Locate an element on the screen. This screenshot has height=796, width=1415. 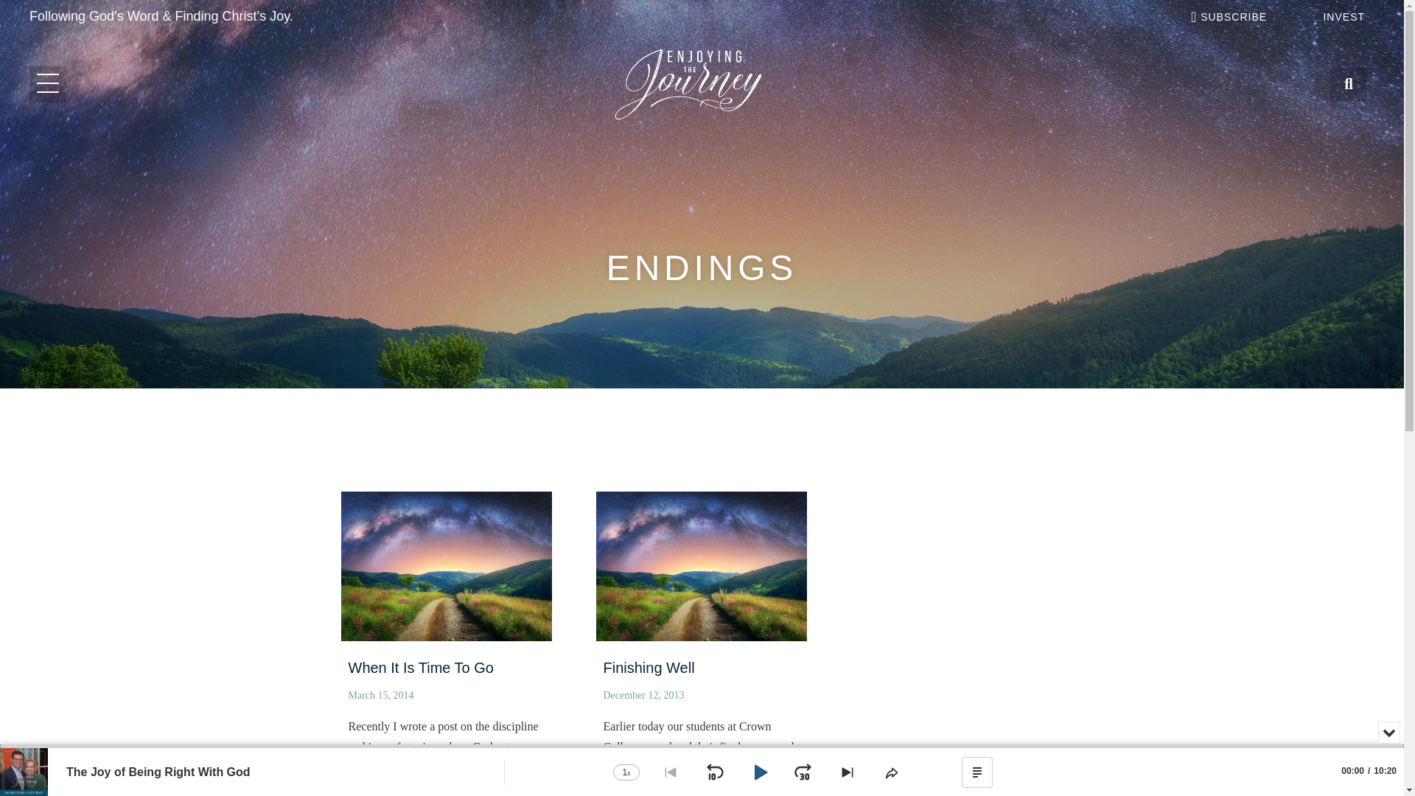
INVEST is located at coordinates (1338, 17).